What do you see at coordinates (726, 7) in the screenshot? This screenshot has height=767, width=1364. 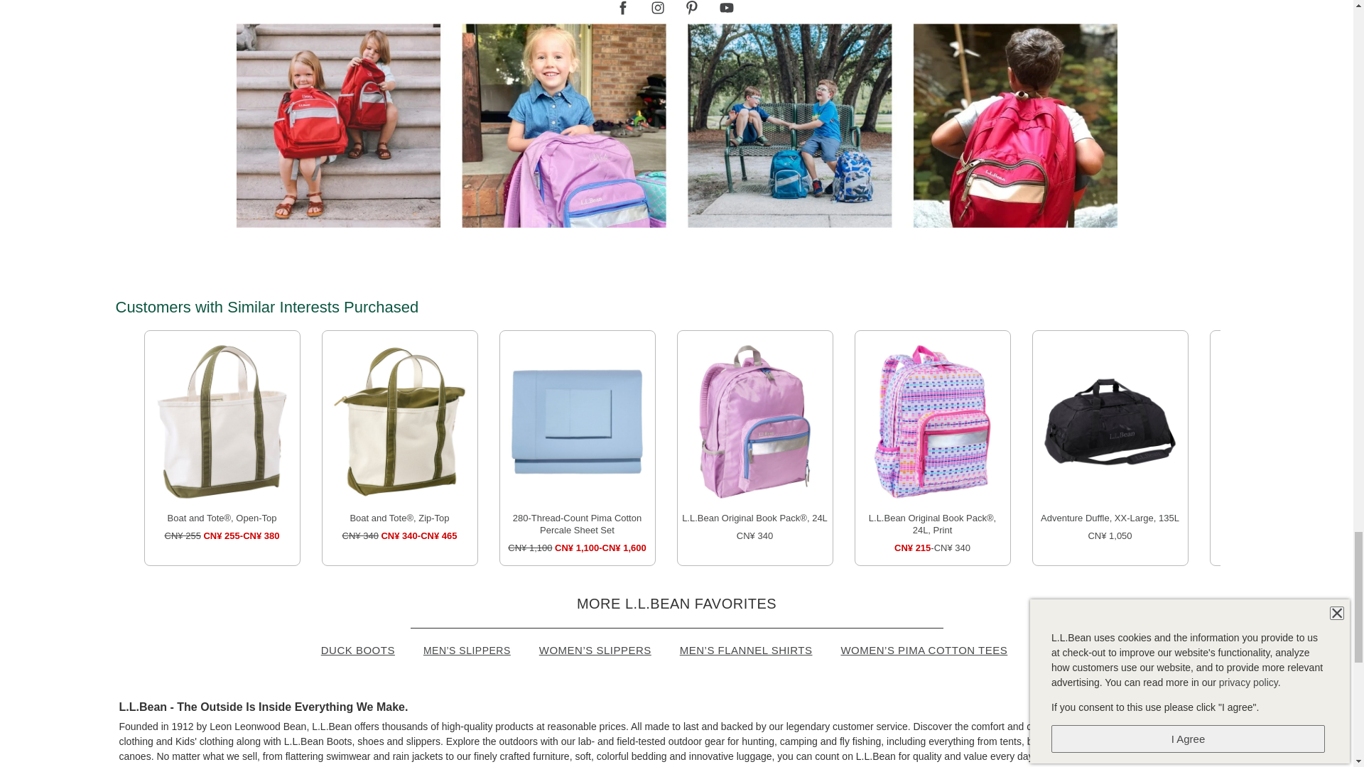 I see `L.L.Bean on YouTube` at bounding box center [726, 7].